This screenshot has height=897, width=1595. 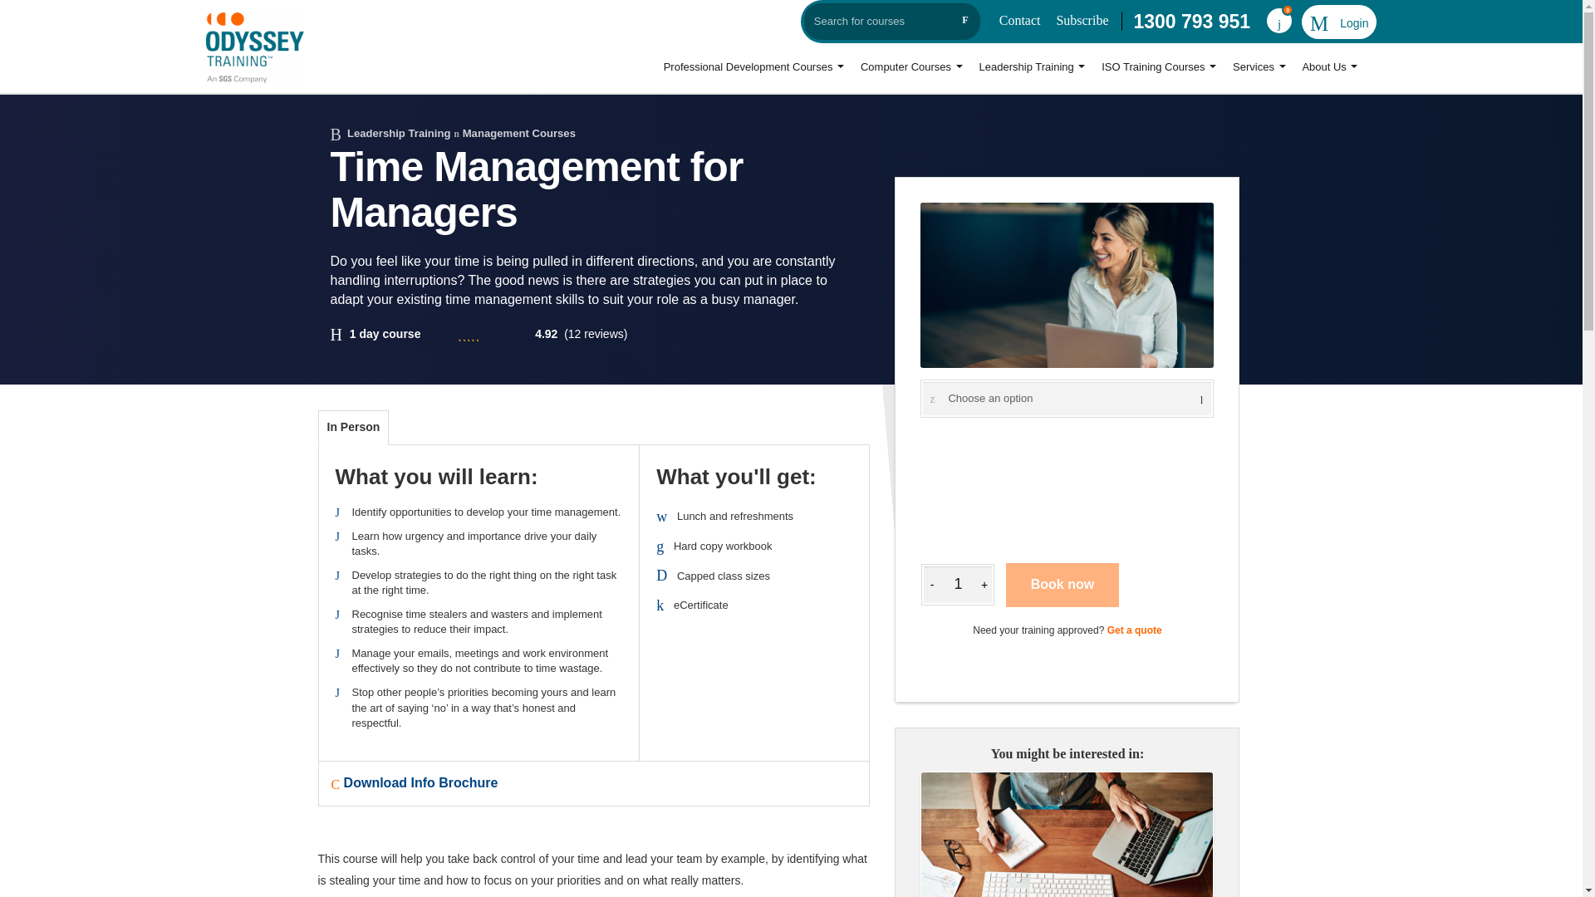 What do you see at coordinates (1339, 23) in the screenshot?
I see `Login` at bounding box center [1339, 23].